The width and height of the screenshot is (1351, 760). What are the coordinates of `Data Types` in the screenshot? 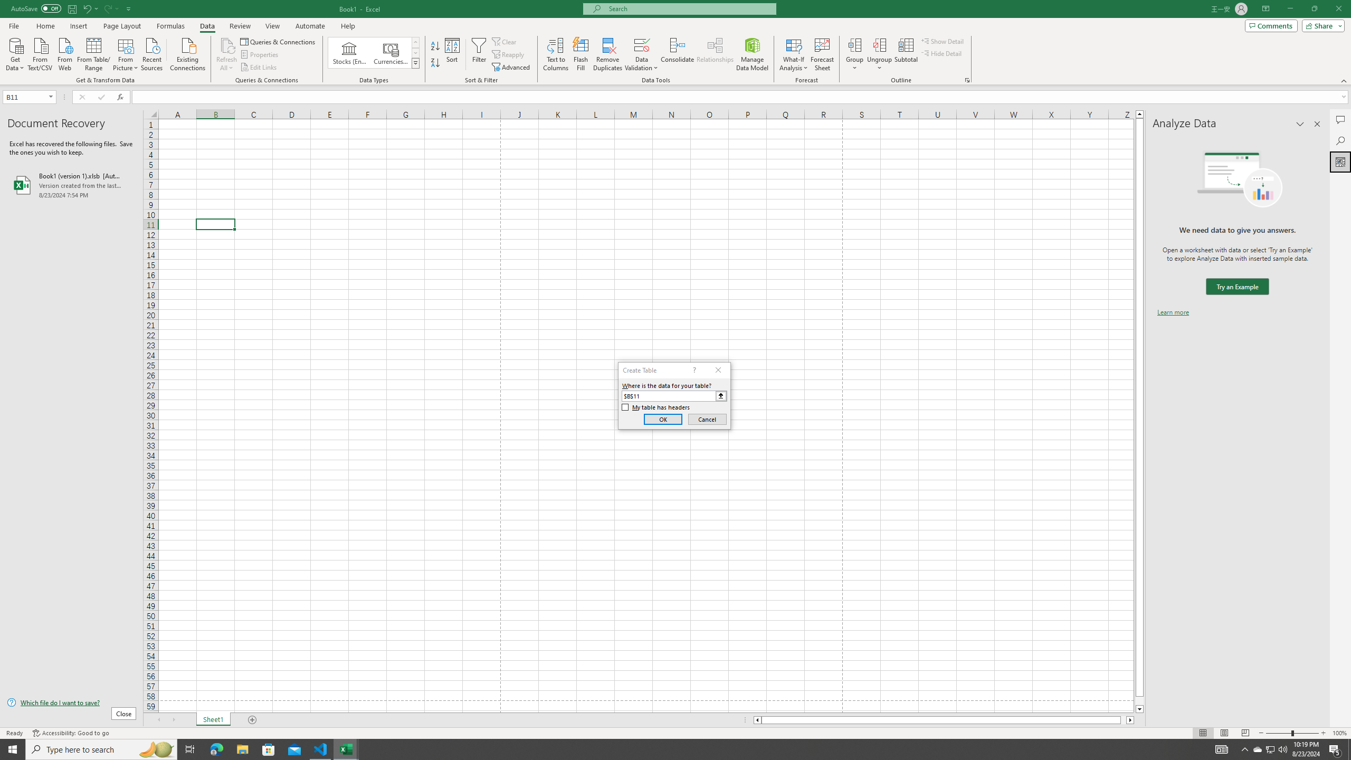 It's located at (416, 63).